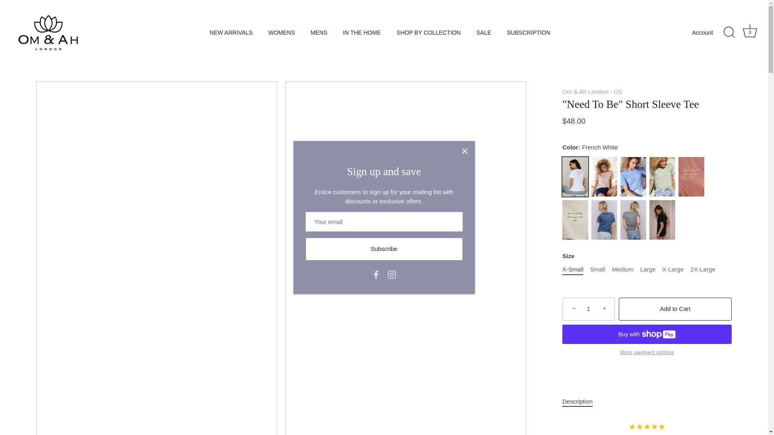 The width and height of the screenshot is (774, 435). I want to click on SUBSCRIPTION, so click(528, 33).